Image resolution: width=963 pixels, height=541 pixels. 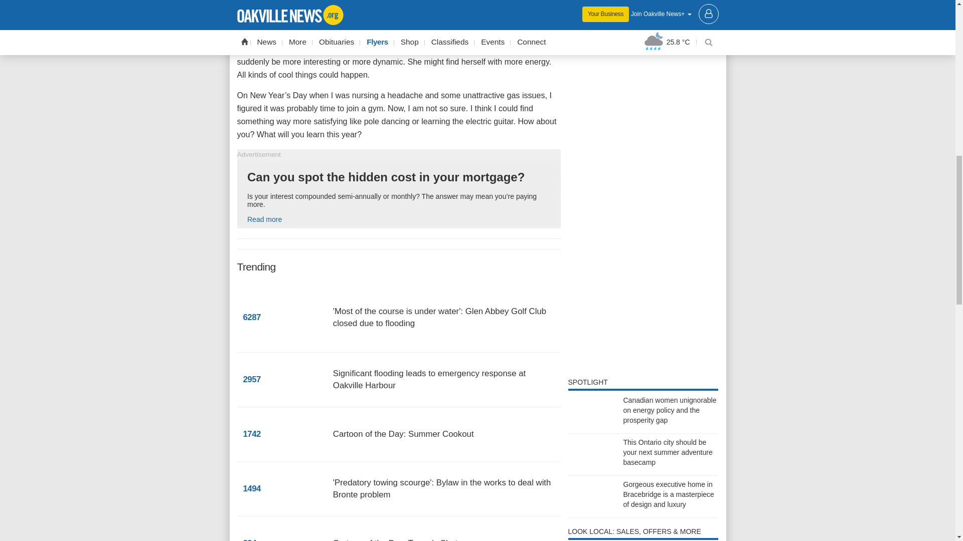 What do you see at coordinates (398, 194) in the screenshot?
I see `3rd party ad content` at bounding box center [398, 194].